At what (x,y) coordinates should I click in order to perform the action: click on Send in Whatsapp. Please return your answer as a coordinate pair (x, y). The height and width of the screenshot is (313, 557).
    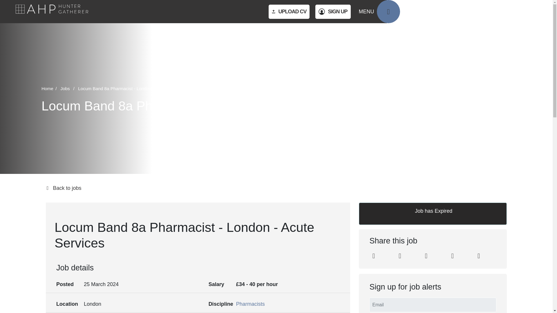
    Looking at the image, I should click on (479, 256).